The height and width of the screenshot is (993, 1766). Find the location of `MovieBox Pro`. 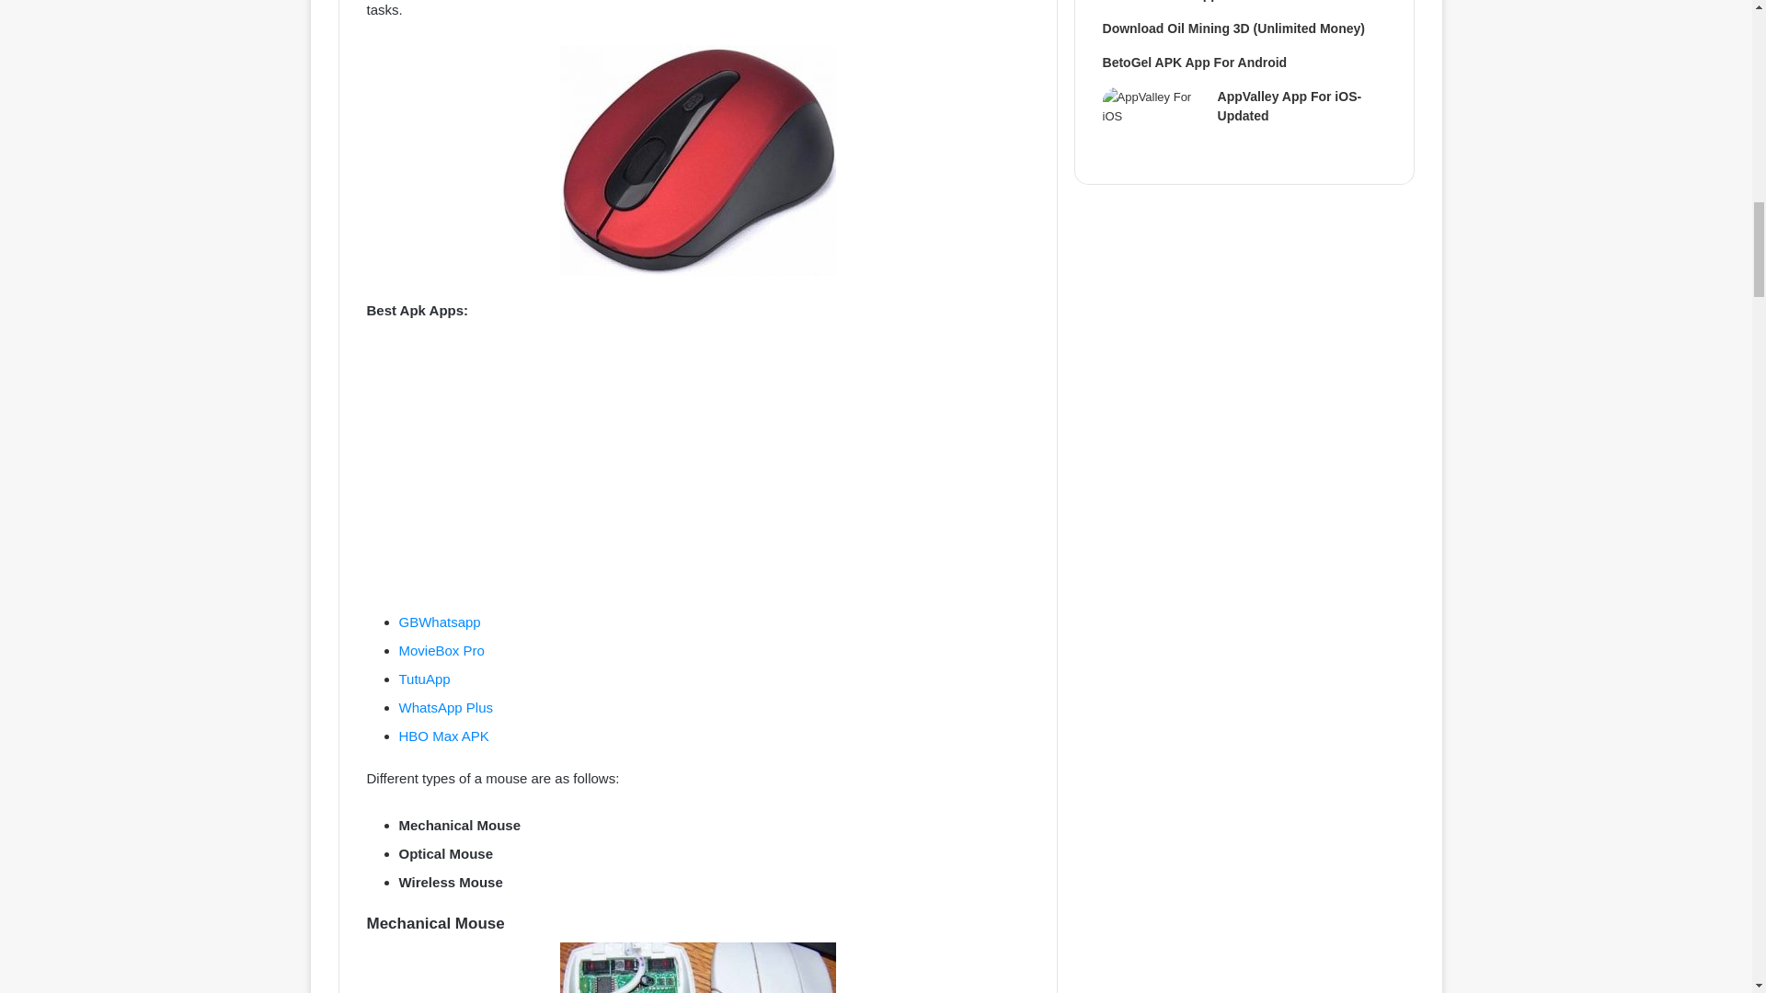

MovieBox Pro is located at coordinates (441, 650).